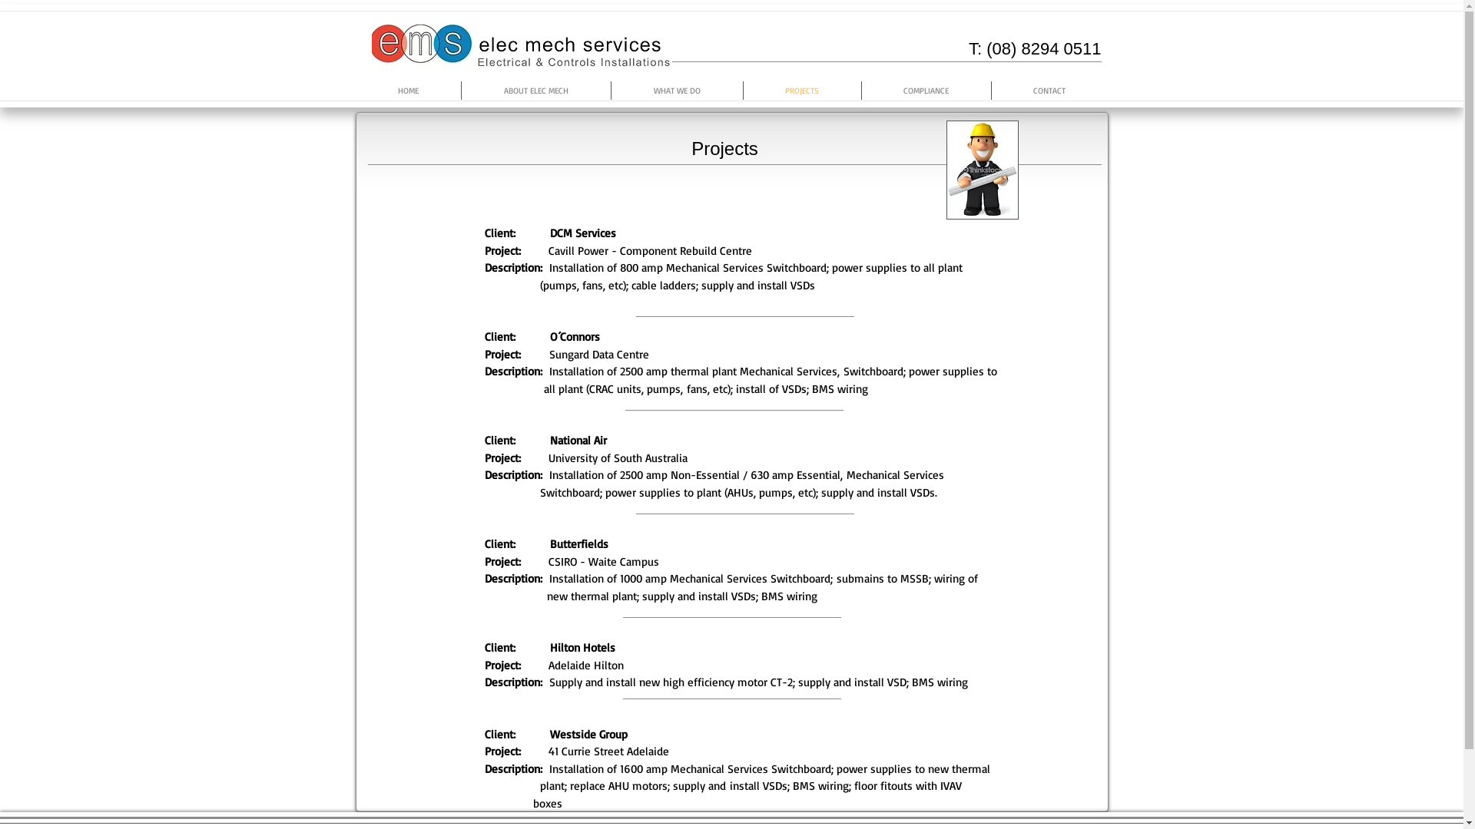  I want to click on HOME, so click(407, 91).